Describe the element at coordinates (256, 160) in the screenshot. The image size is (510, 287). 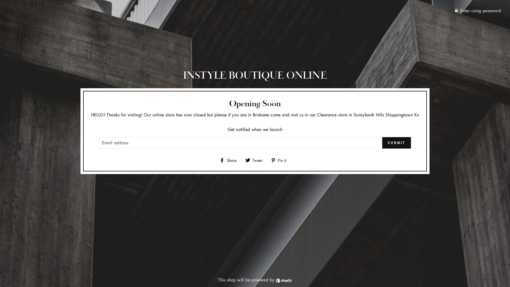
I see `Tweet
Tweet on Twitter` at that location.